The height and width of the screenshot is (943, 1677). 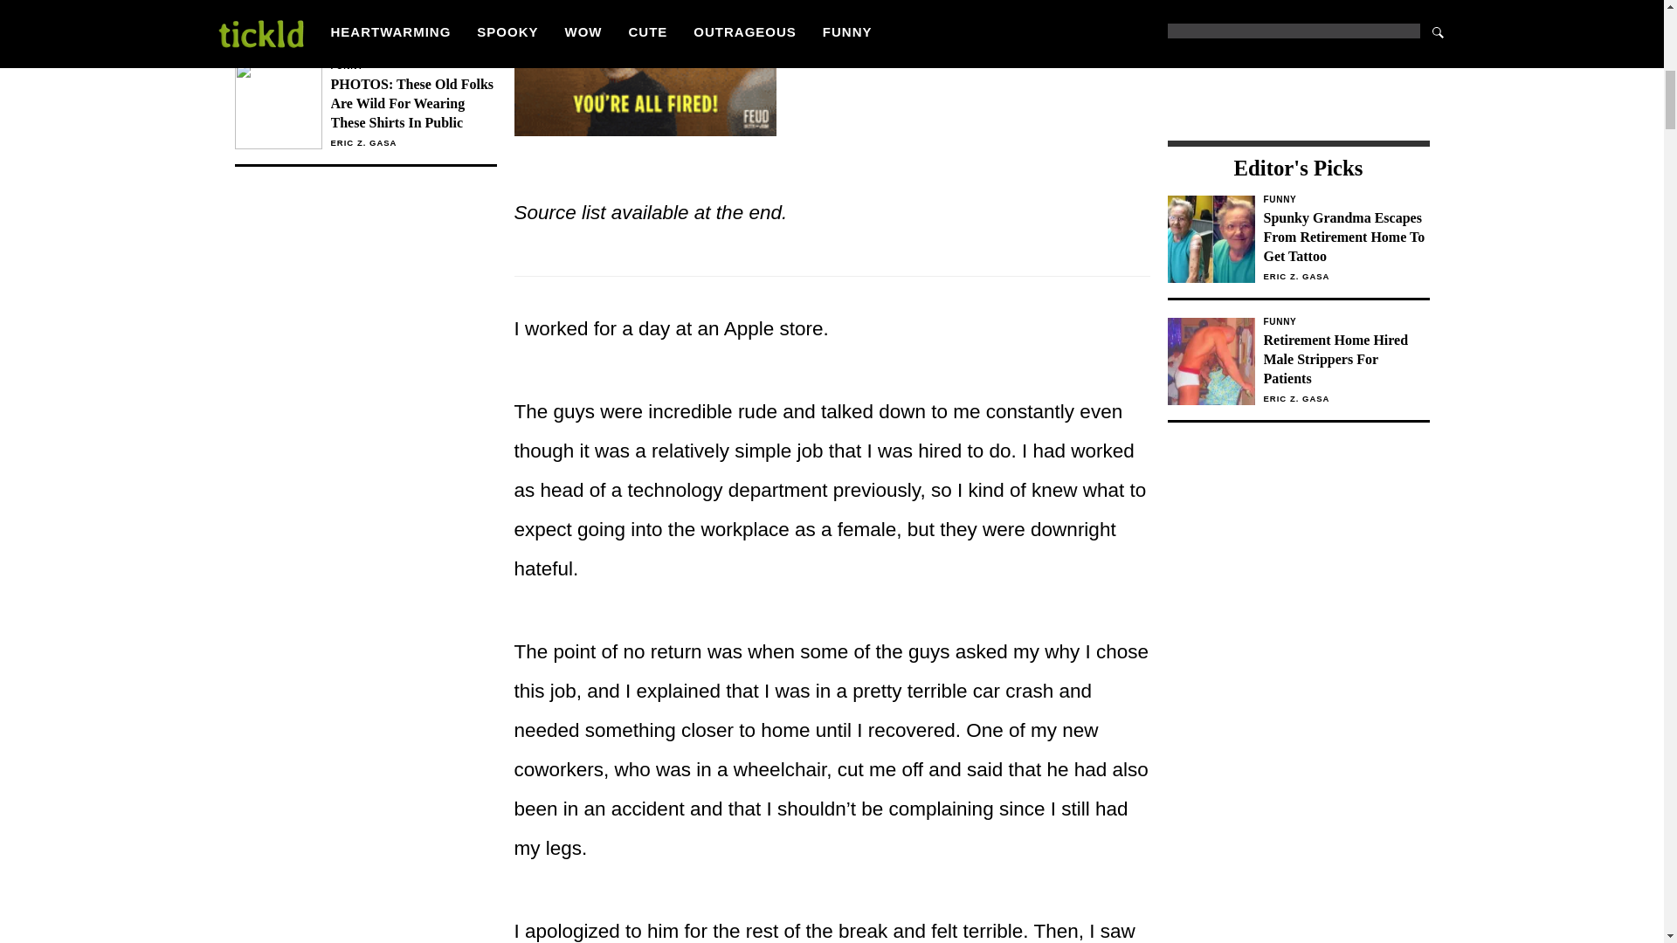 I want to click on Funny, so click(x=1345, y=321).